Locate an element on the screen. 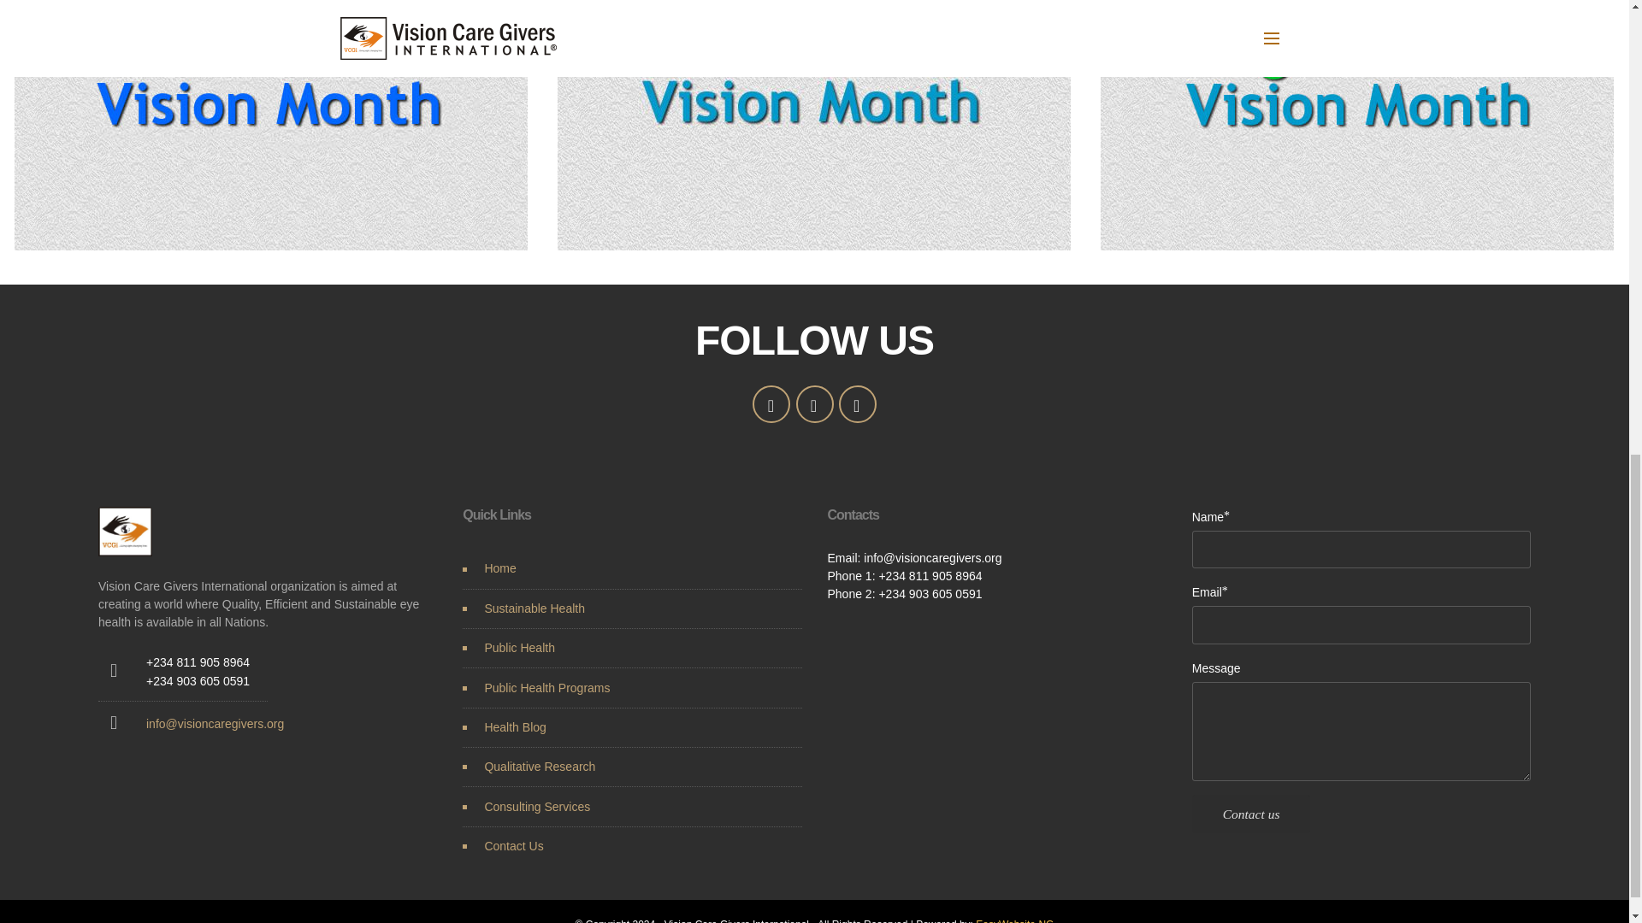 Image resolution: width=1642 pixels, height=923 pixels. Health Blog is located at coordinates (515, 726).